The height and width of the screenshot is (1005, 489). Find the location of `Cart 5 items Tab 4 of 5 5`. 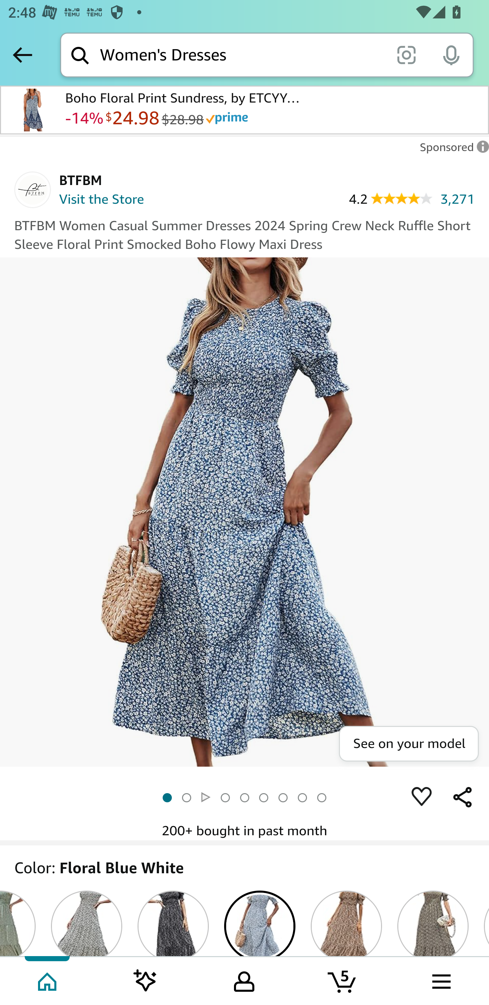

Cart 5 items Tab 4 of 5 5 is located at coordinates (343, 980).